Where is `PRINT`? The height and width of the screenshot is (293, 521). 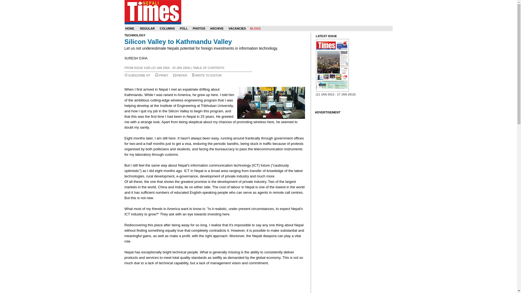
PRINT is located at coordinates (164, 75).